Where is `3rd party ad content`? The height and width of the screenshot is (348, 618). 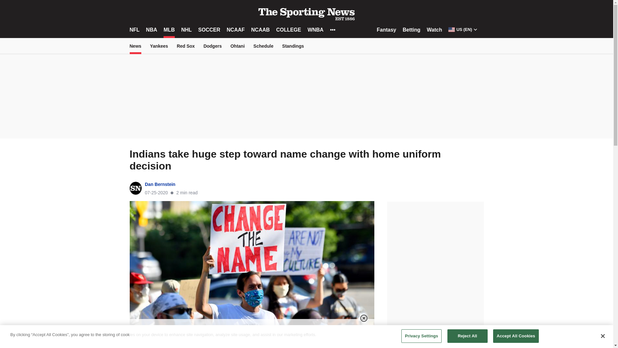 3rd party ad content is located at coordinates (306, 98).